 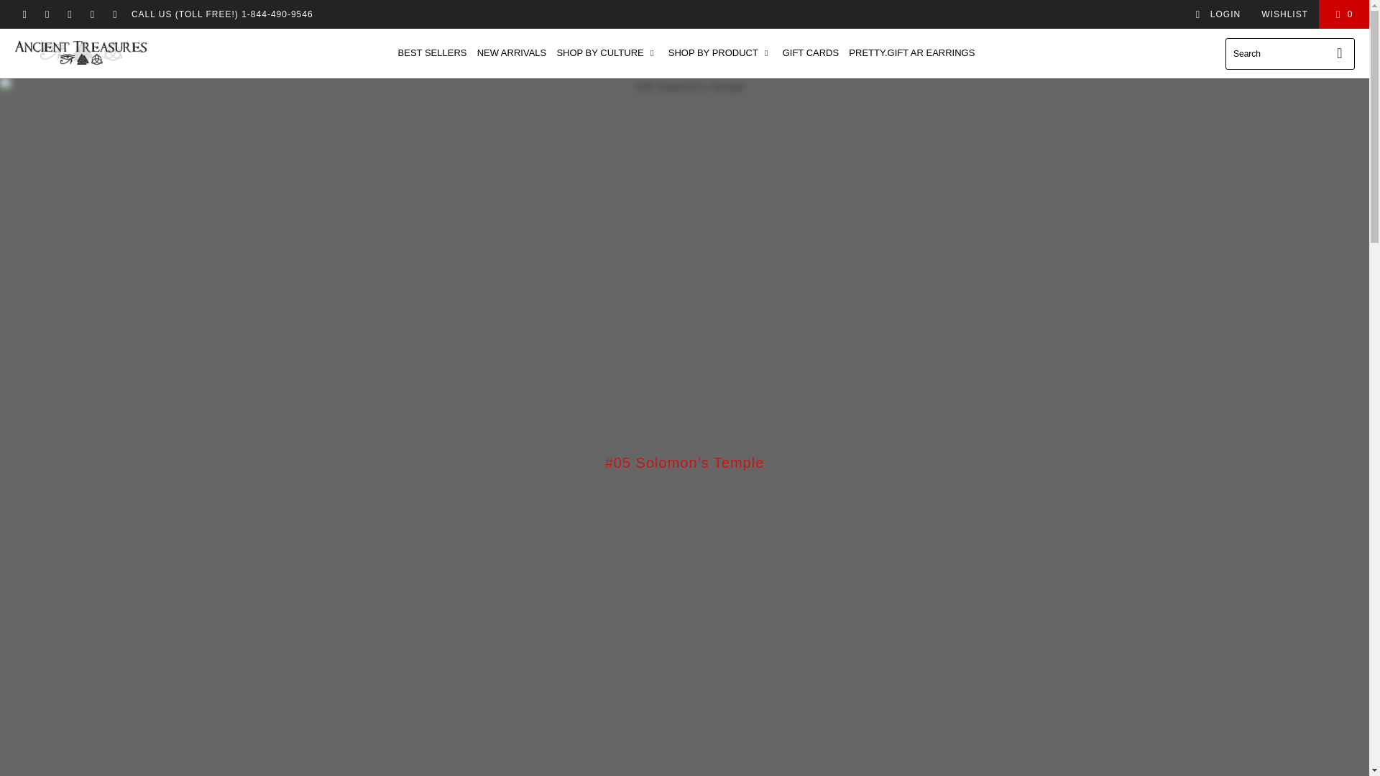 I want to click on Ancient Treasures on Facebook, so click(x=46, y=14).